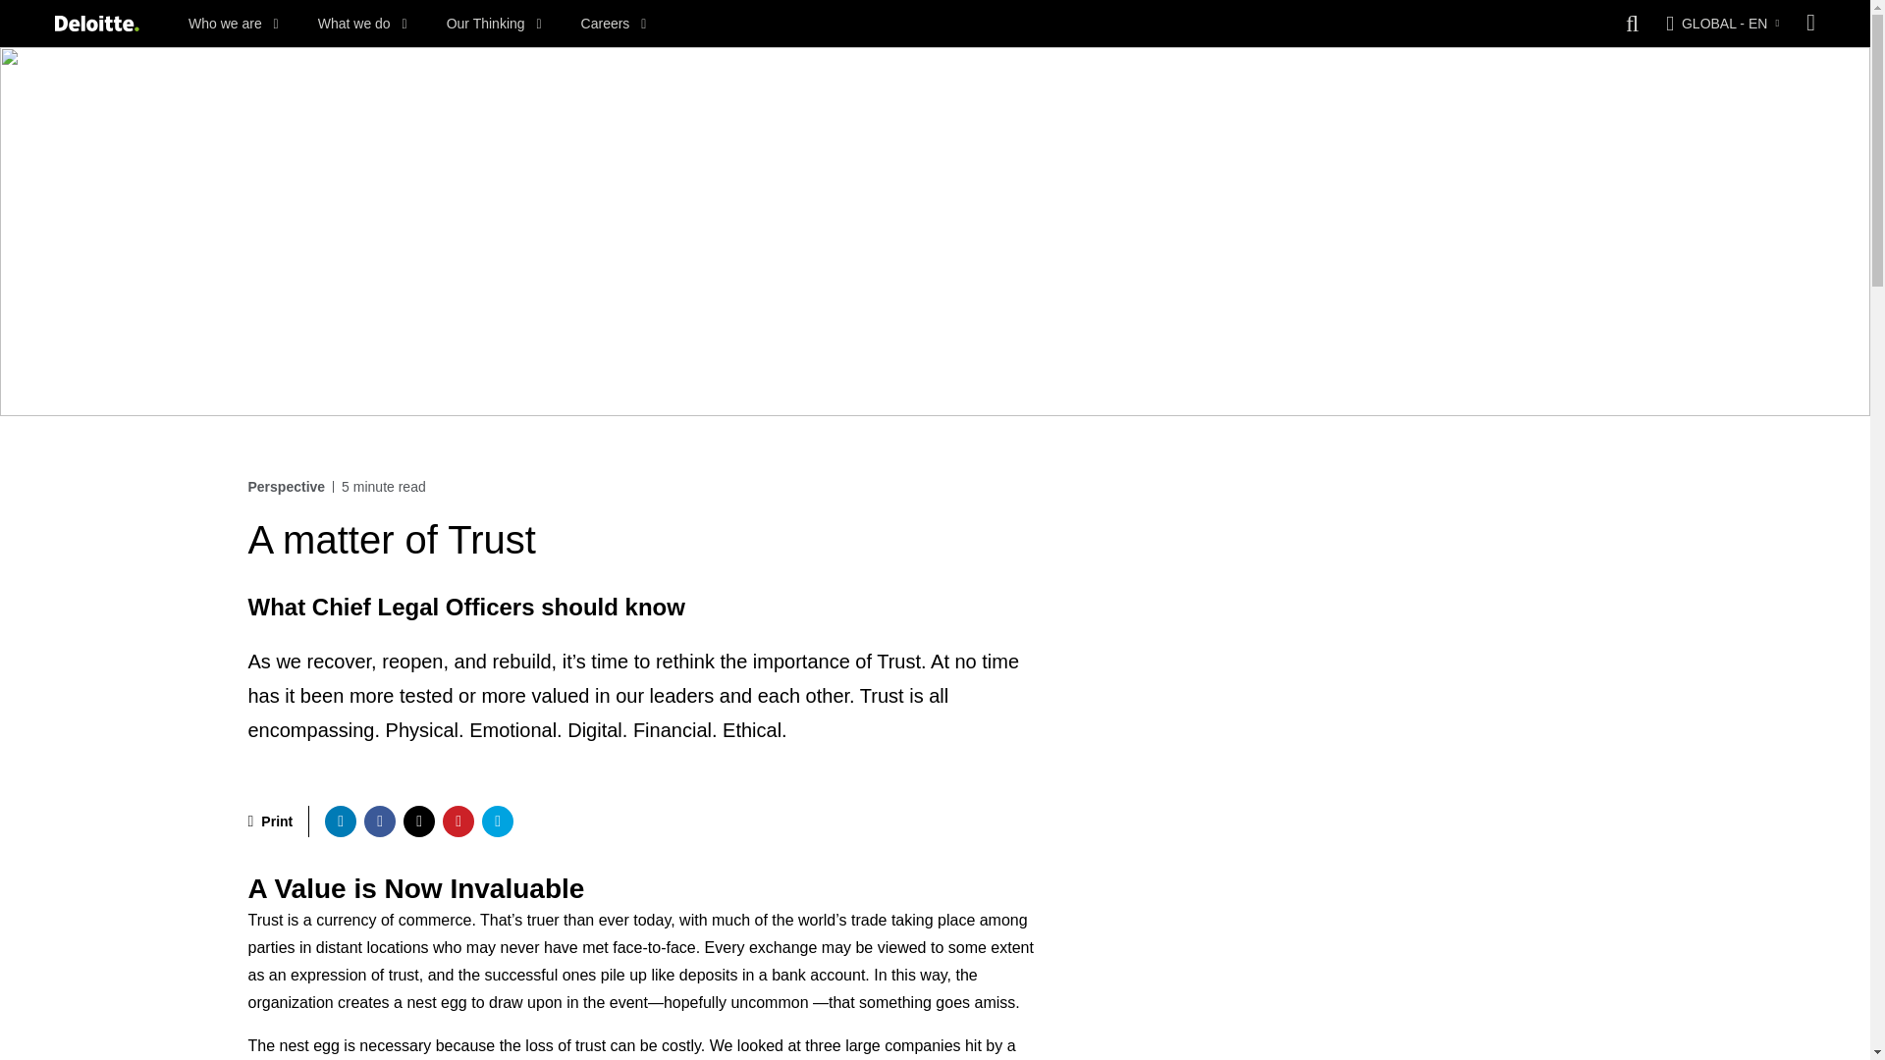 The height and width of the screenshot is (1060, 1885). What do you see at coordinates (613, 24) in the screenshot?
I see `Careers` at bounding box center [613, 24].